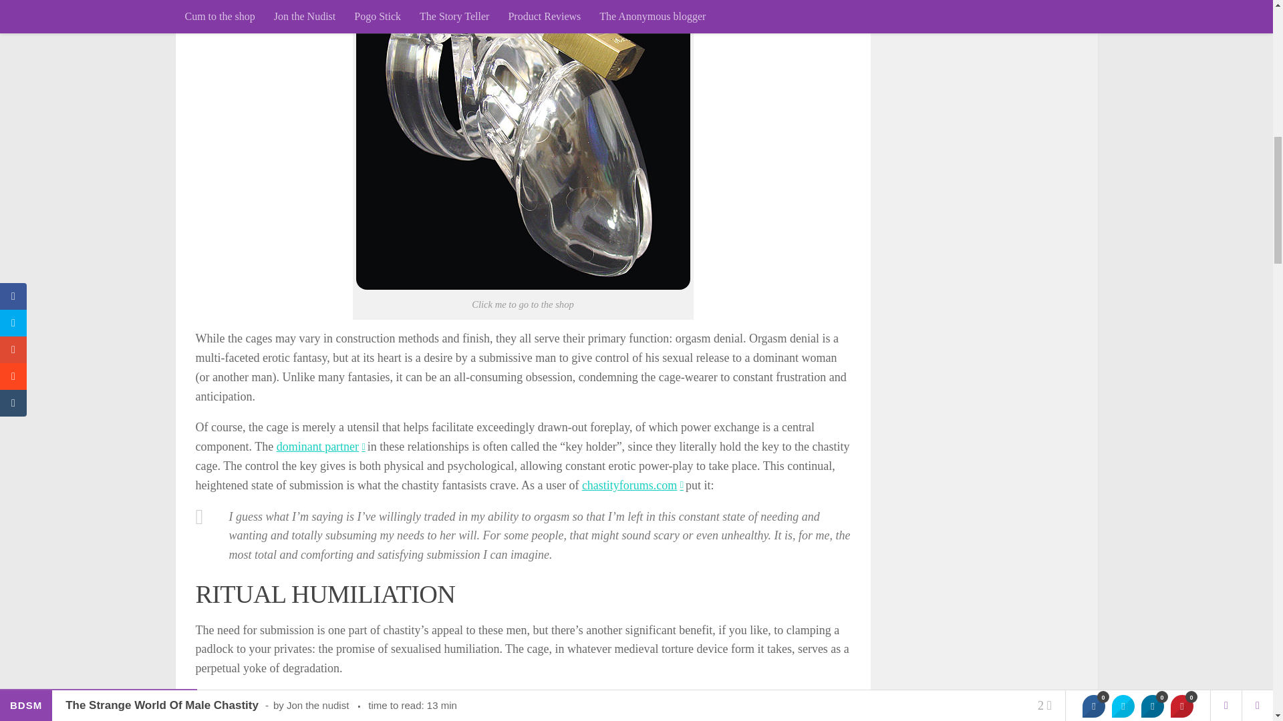  What do you see at coordinates (632, 485) in the screenshot?
I see `chastityforums.com` at bounding box center [632, 485].